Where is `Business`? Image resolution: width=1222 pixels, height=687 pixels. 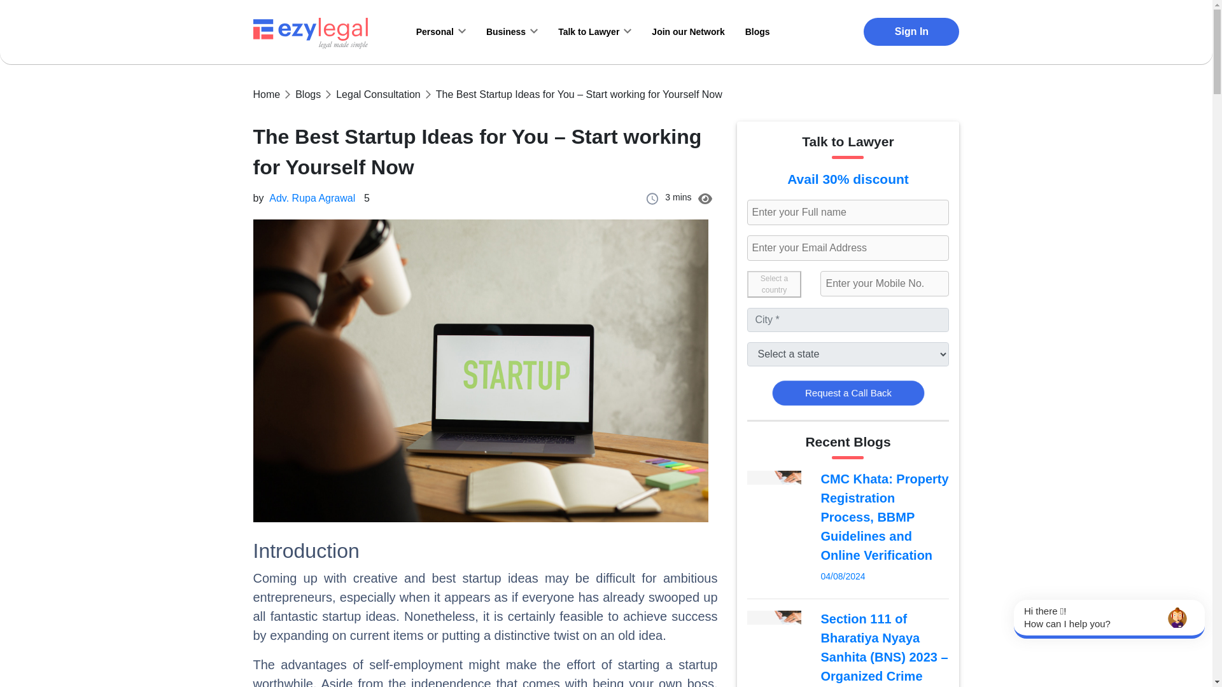
Business is located at coordinates (512, 31).